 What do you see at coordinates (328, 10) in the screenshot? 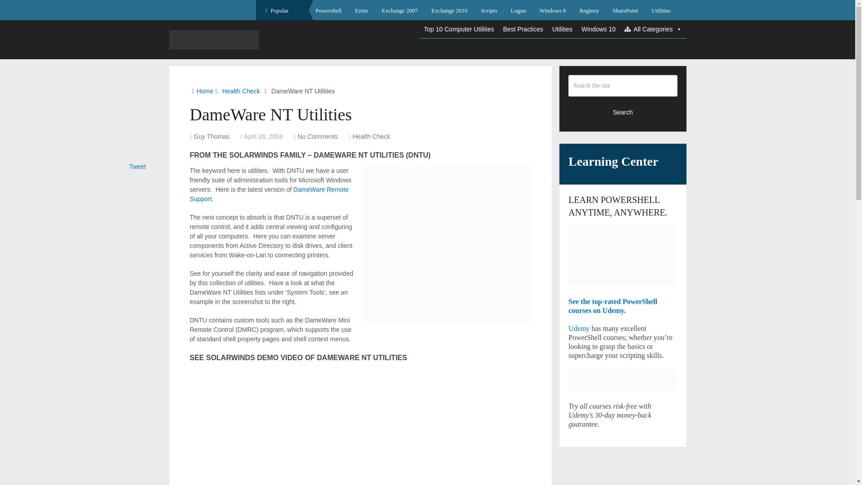
I see `Powershell` at bounding box center [328, 10].